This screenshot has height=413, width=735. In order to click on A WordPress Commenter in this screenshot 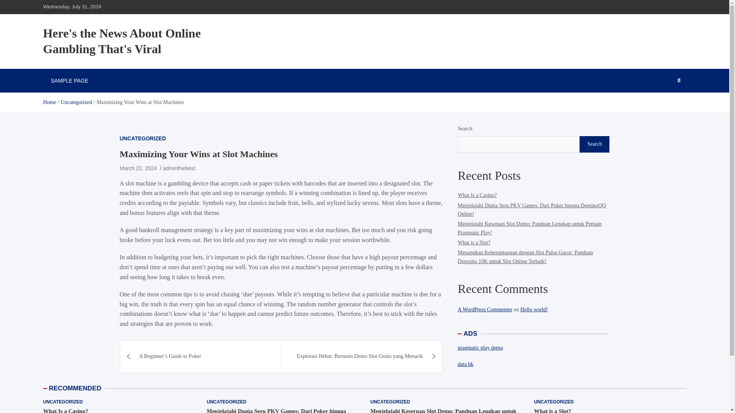, I will do `click(485, 309)`.